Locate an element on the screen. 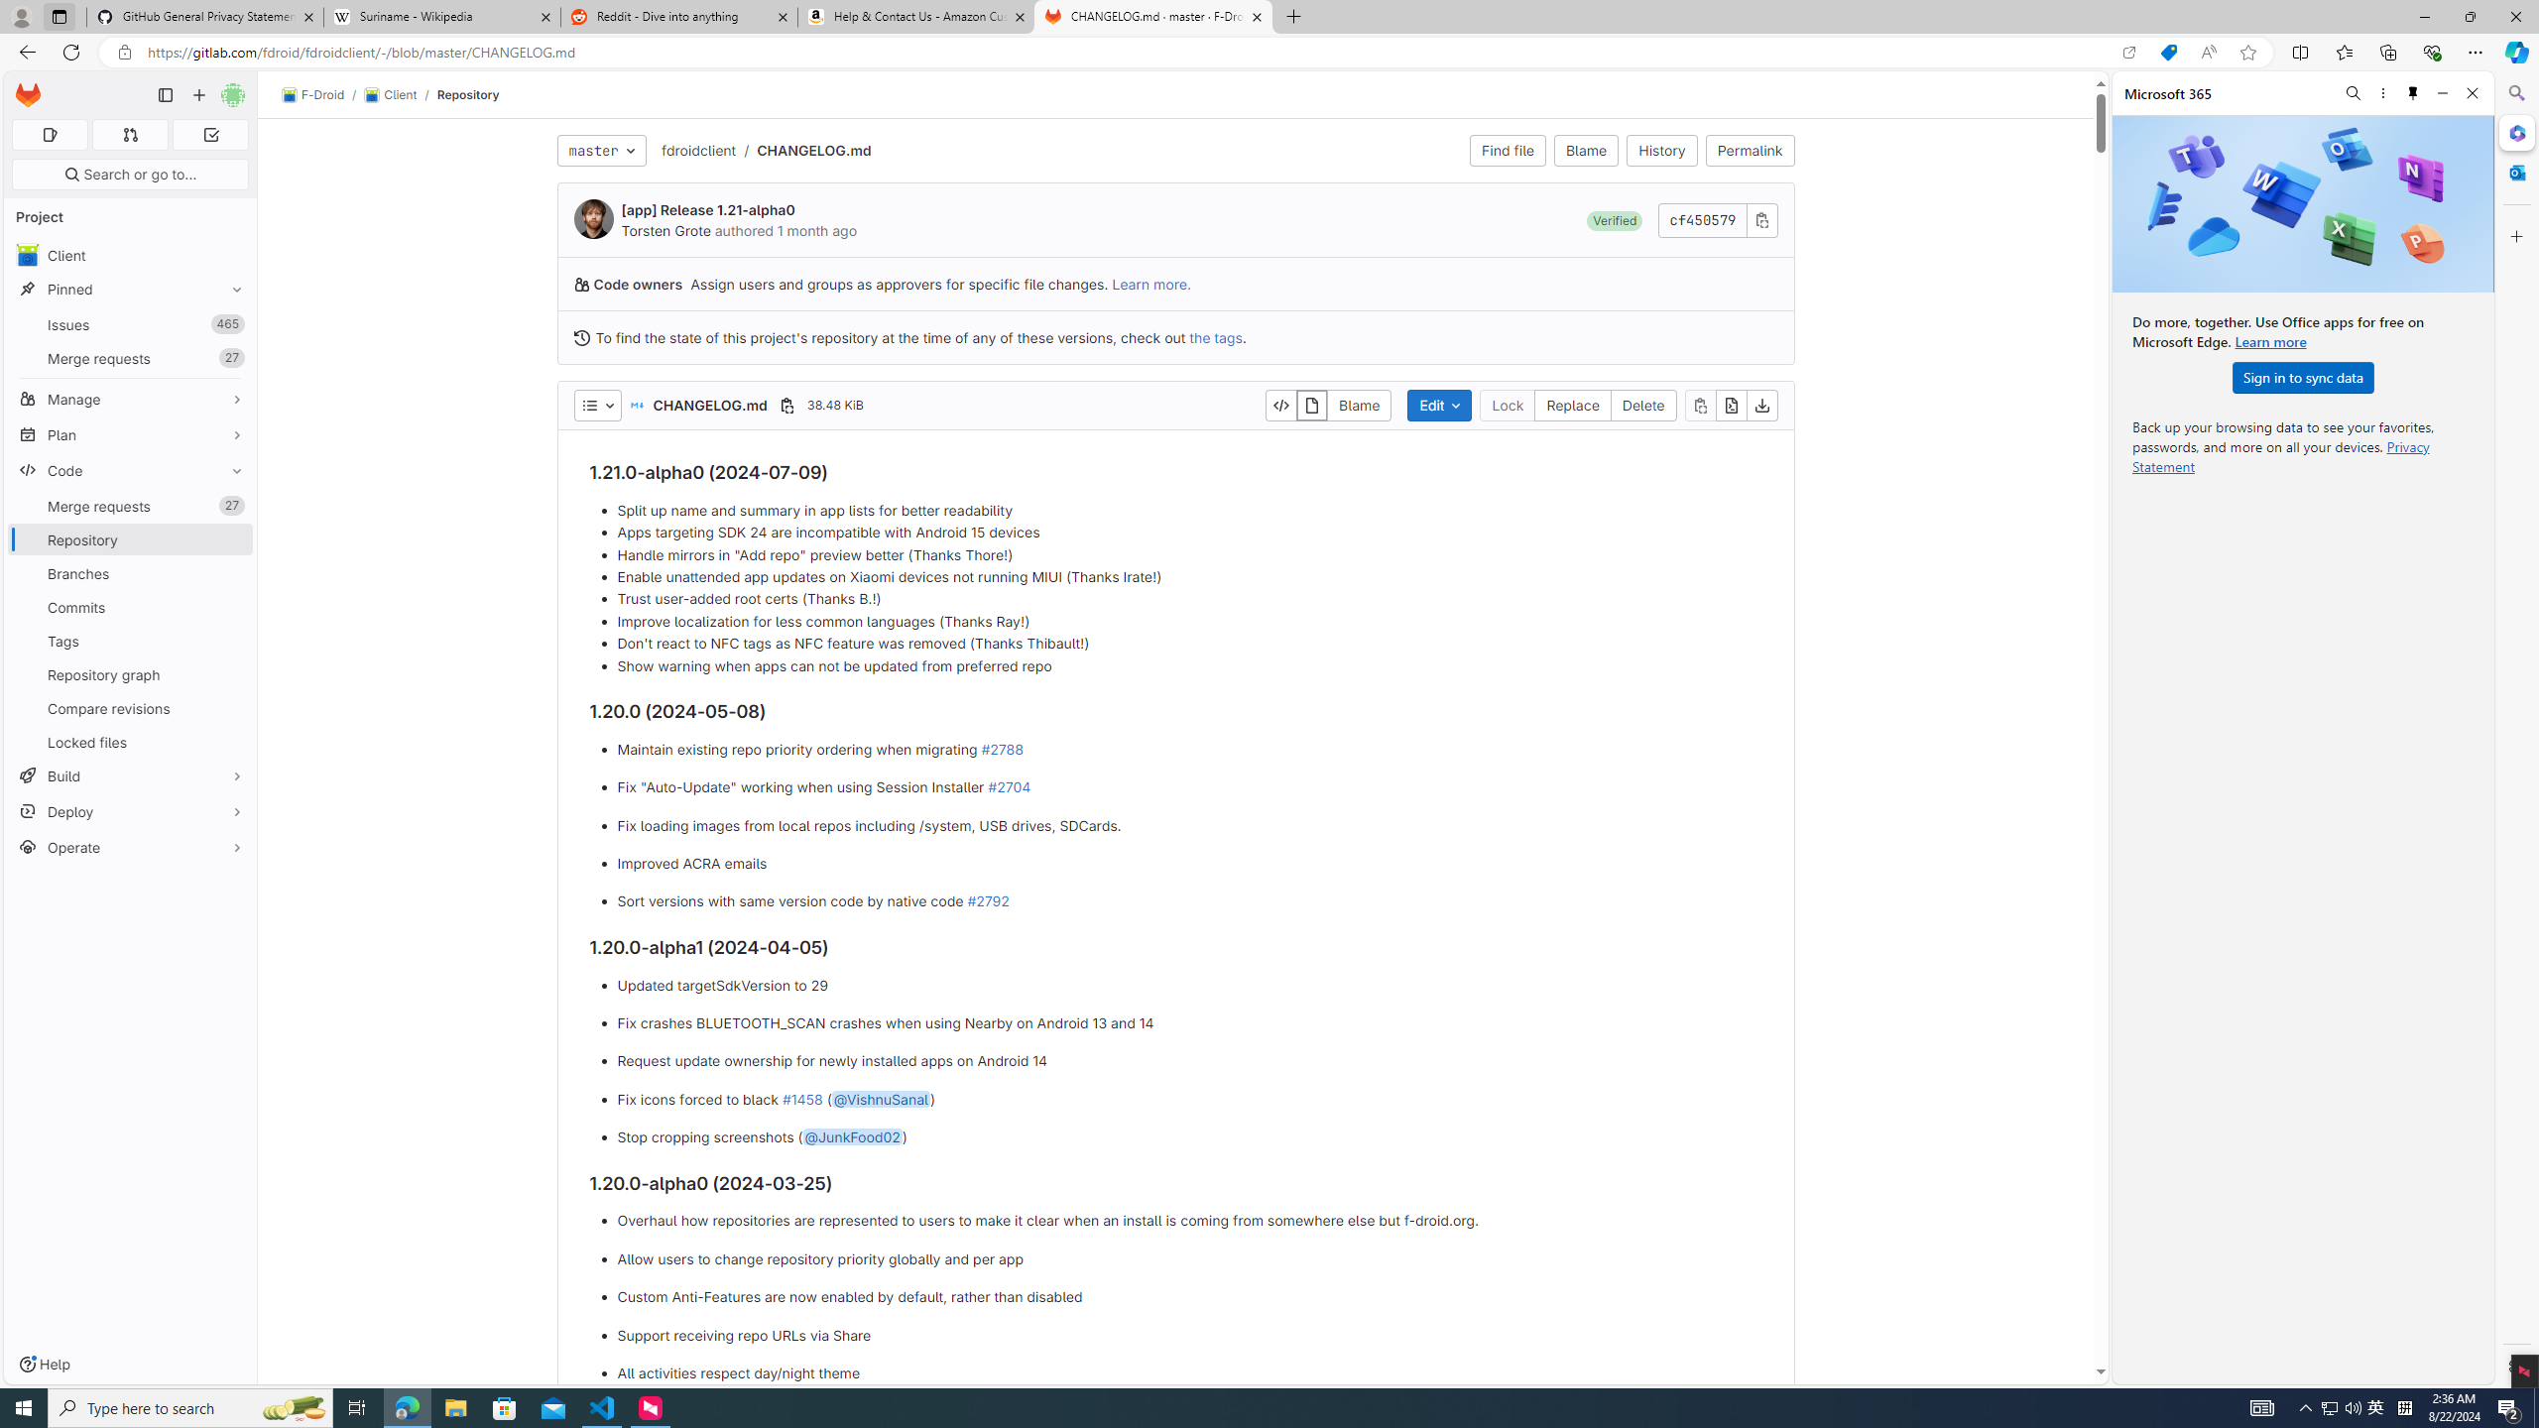  @JunkFood02 is located at coordinates (851, 1136).